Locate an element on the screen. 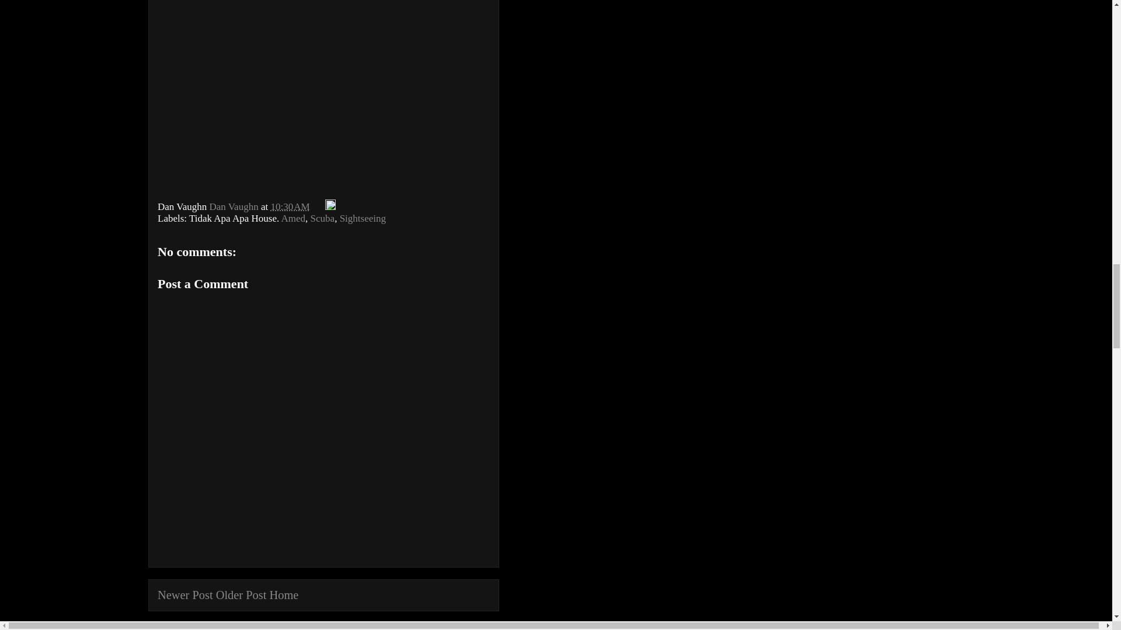 This screenshot has height=630, width=1121. Sightseeing is located at coordinates (362, 218).